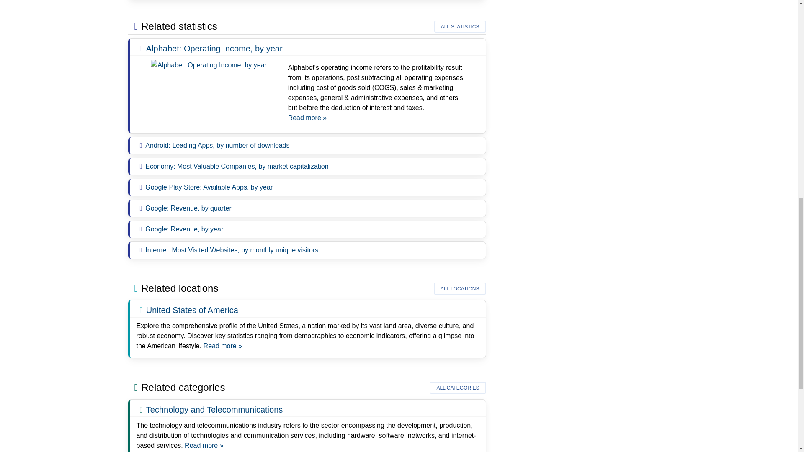 Image resolution: width=804 pixels, height=452 pixels. Describe the element at coordinates (460, 289) in the screenshot. I see `ALL LOCATIONS` at that location.